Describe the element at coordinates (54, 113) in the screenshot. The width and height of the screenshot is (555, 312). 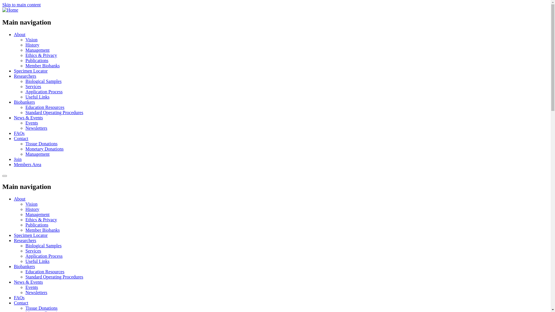
I see `Standard Operating Procedures` at that location.